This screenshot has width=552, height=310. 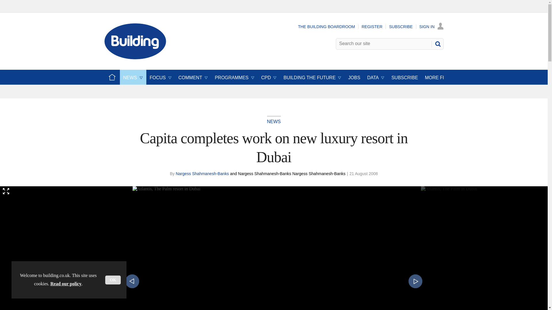 I want to click on SEARCH, so click(x=437, y=44).